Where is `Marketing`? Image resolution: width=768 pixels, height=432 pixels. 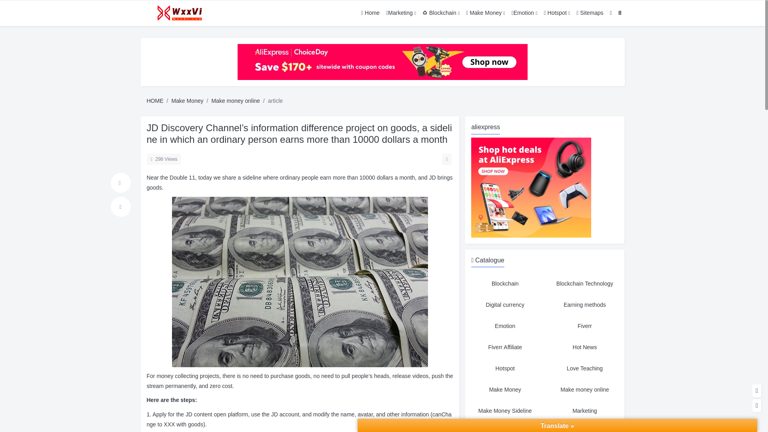 Marketing is located at coordinates (585, 411).